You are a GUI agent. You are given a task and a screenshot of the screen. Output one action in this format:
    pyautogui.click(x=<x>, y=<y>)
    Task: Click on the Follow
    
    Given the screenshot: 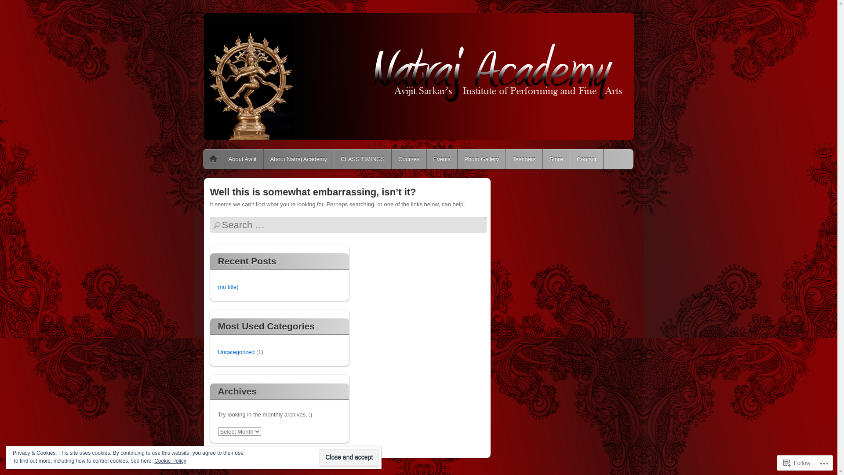 What is the action you would take?
    pyautogui.click(x=797, y=463)
    